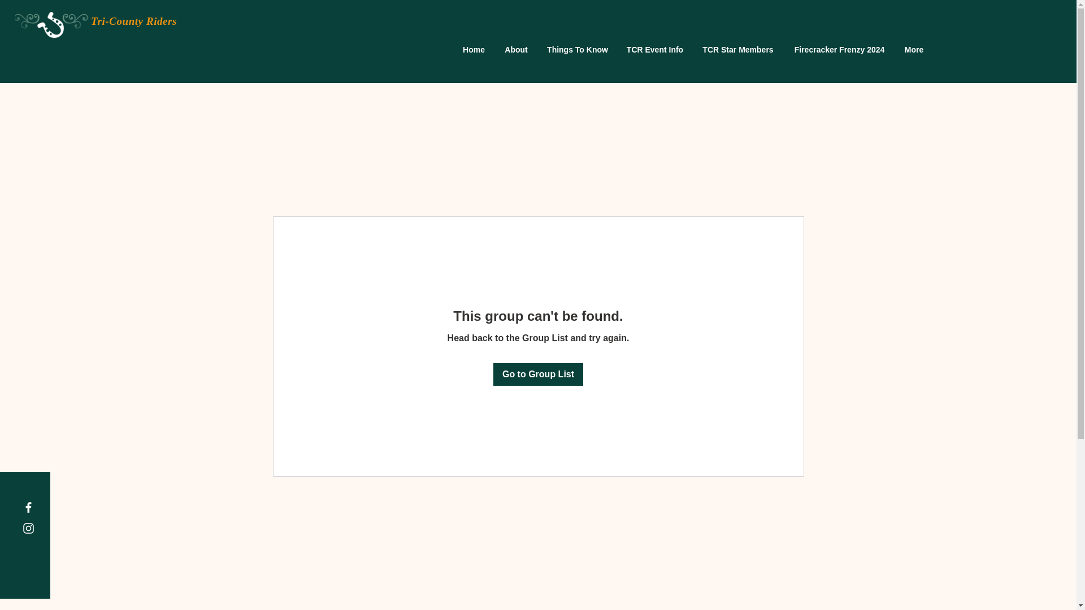  I want to click on Firecracker Frenzy 2024, so click(839, 50).